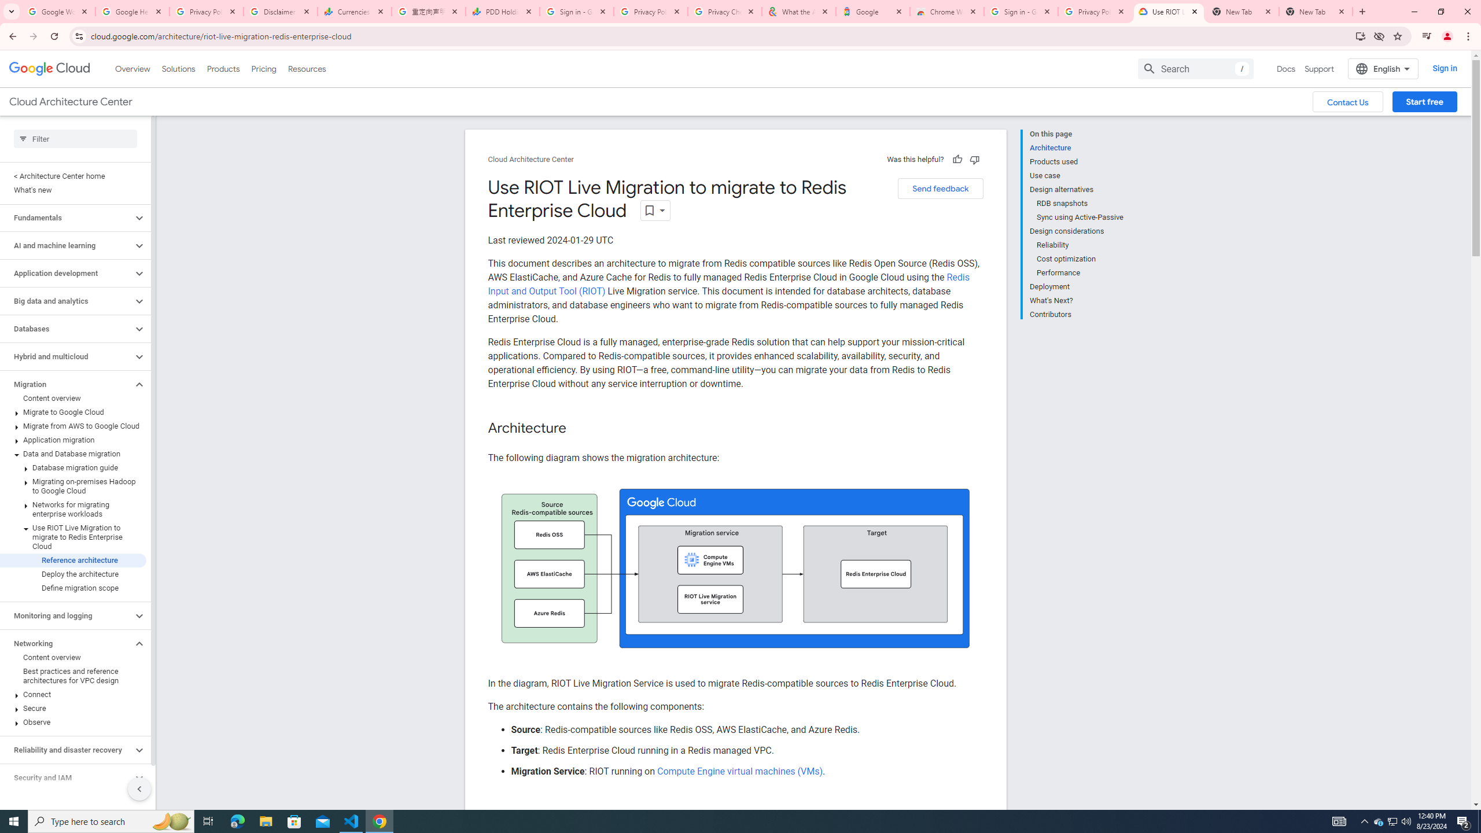  What do you see at coordinates (73, 454) in the screenshot?
I see `Data and Database migration` at bounding box center [73, 454].